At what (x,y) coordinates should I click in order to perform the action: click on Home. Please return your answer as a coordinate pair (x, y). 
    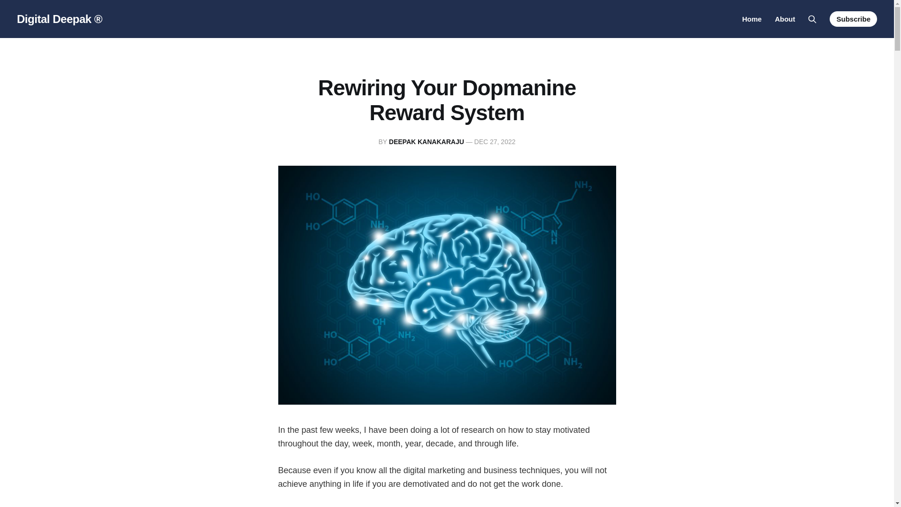
    Looking at the image, I should click on (751, 19).